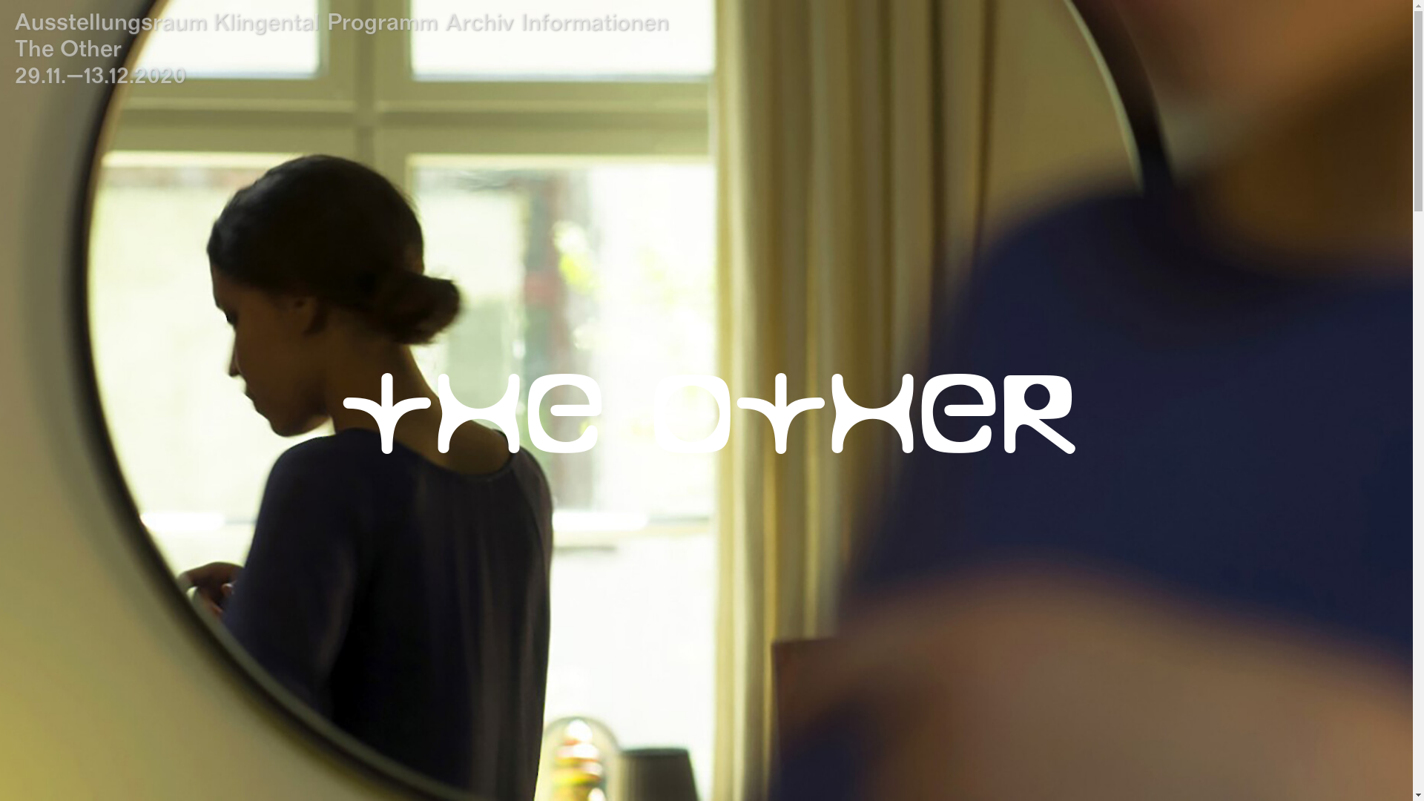 The height and width of the screenshot is (801, 1424). I want to click on Ausstellungsraum Klingental, so click(168, 21).